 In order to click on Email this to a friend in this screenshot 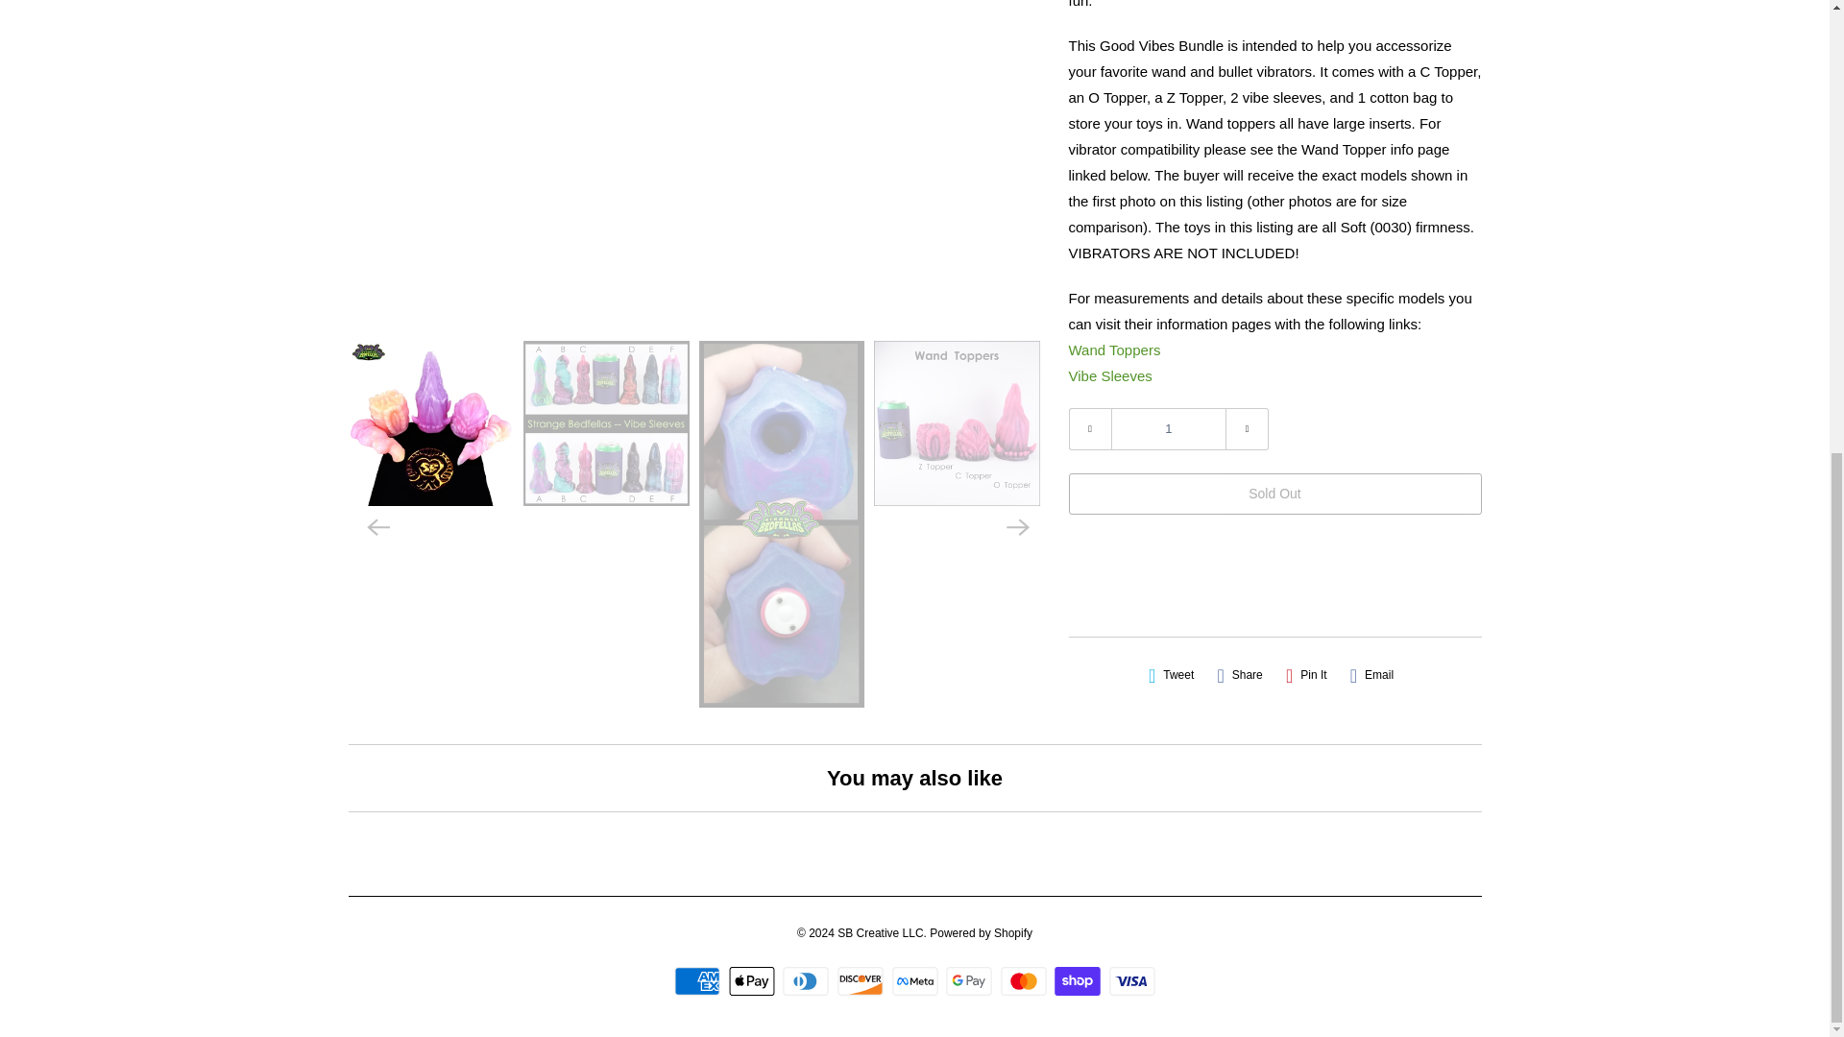, I will do `click(1371, 675)`.